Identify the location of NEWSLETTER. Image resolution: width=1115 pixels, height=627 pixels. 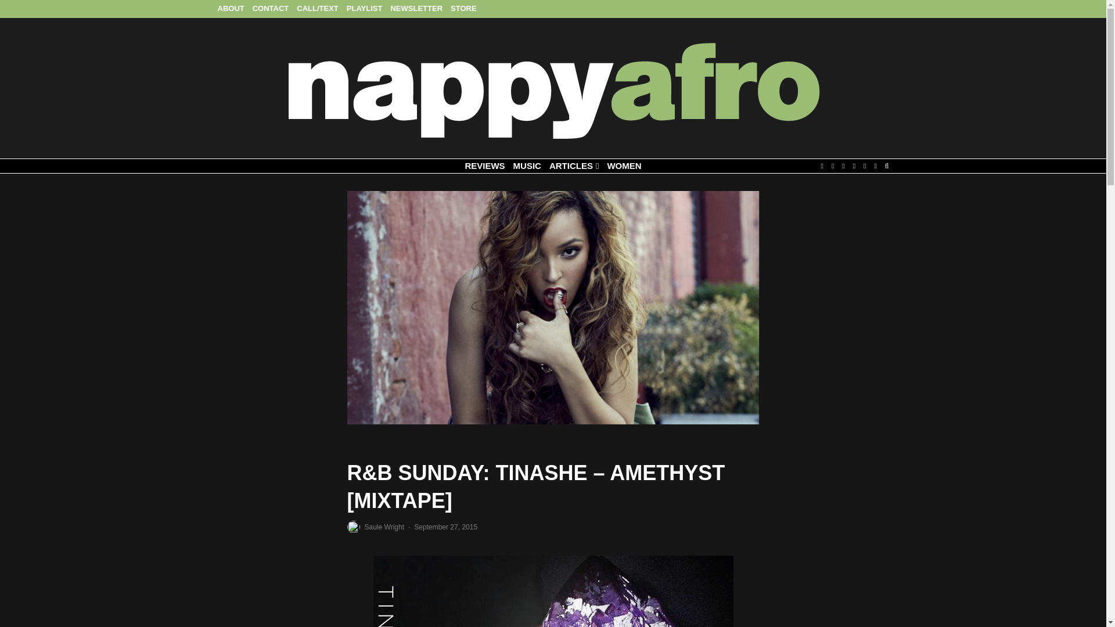
(416, 9).